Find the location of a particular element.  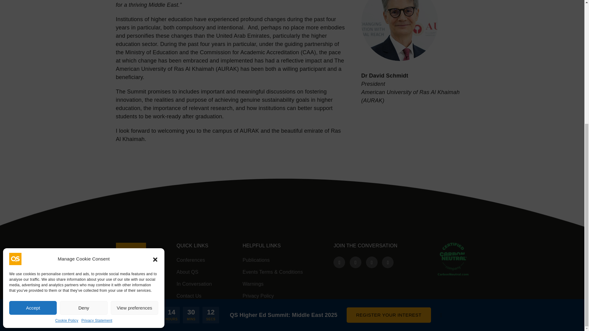

Cookie Policy is located at coordinates (67, 126).